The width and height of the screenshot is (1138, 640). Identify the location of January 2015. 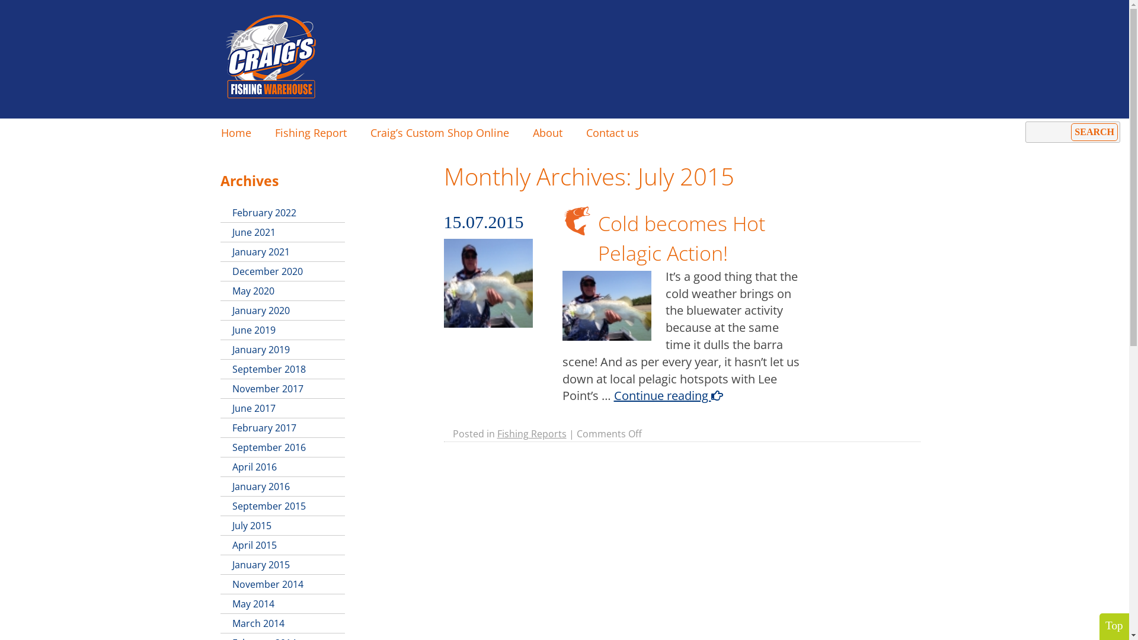
(283, 565).